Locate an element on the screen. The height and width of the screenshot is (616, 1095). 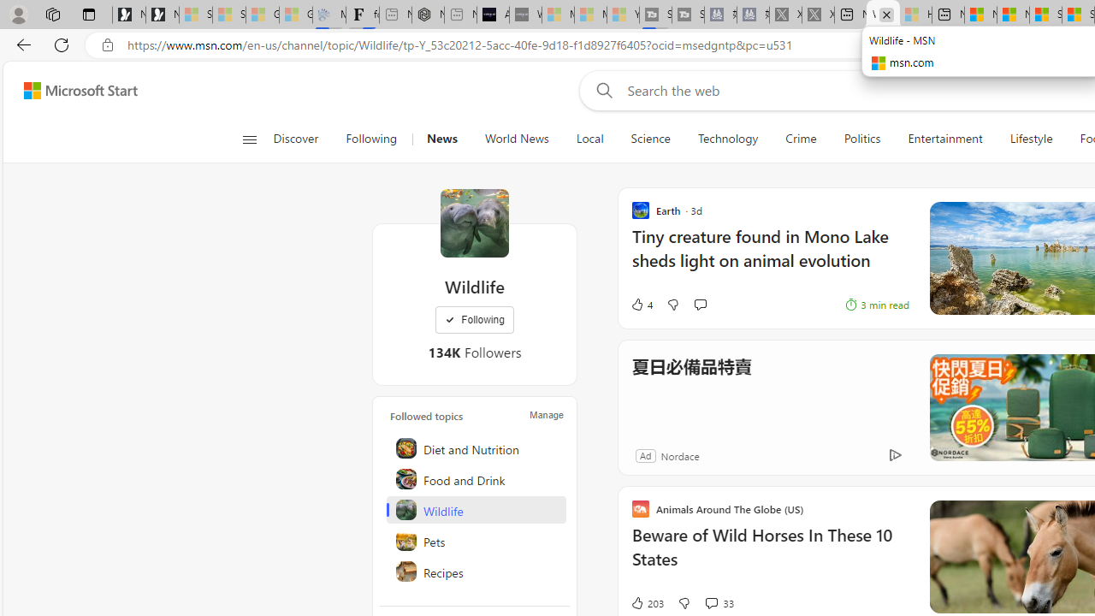
203 Like is located at coordinates (647, 602).